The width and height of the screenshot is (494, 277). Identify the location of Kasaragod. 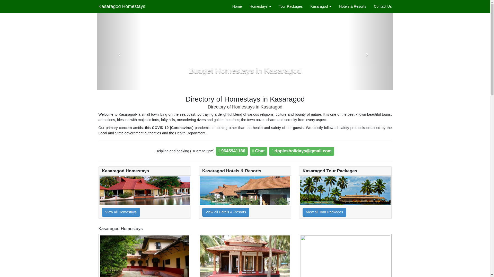
(321, 6).